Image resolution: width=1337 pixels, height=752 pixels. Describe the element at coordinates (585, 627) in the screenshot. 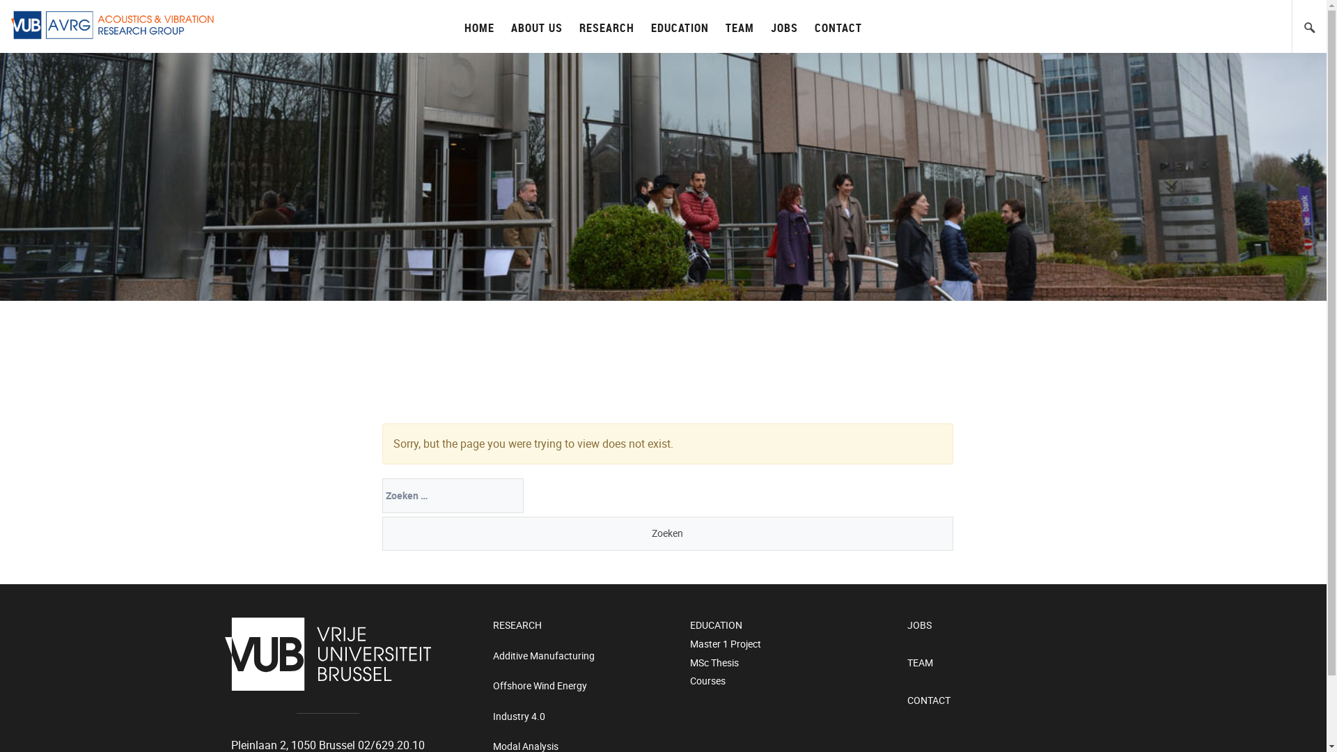

I see `RESEARCH` at that location.